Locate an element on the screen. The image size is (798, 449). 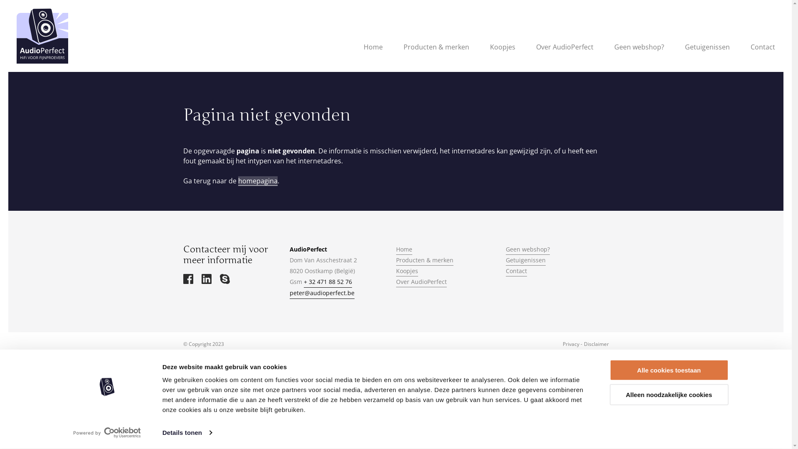
Koopjes is located at coordinates (406, 271).